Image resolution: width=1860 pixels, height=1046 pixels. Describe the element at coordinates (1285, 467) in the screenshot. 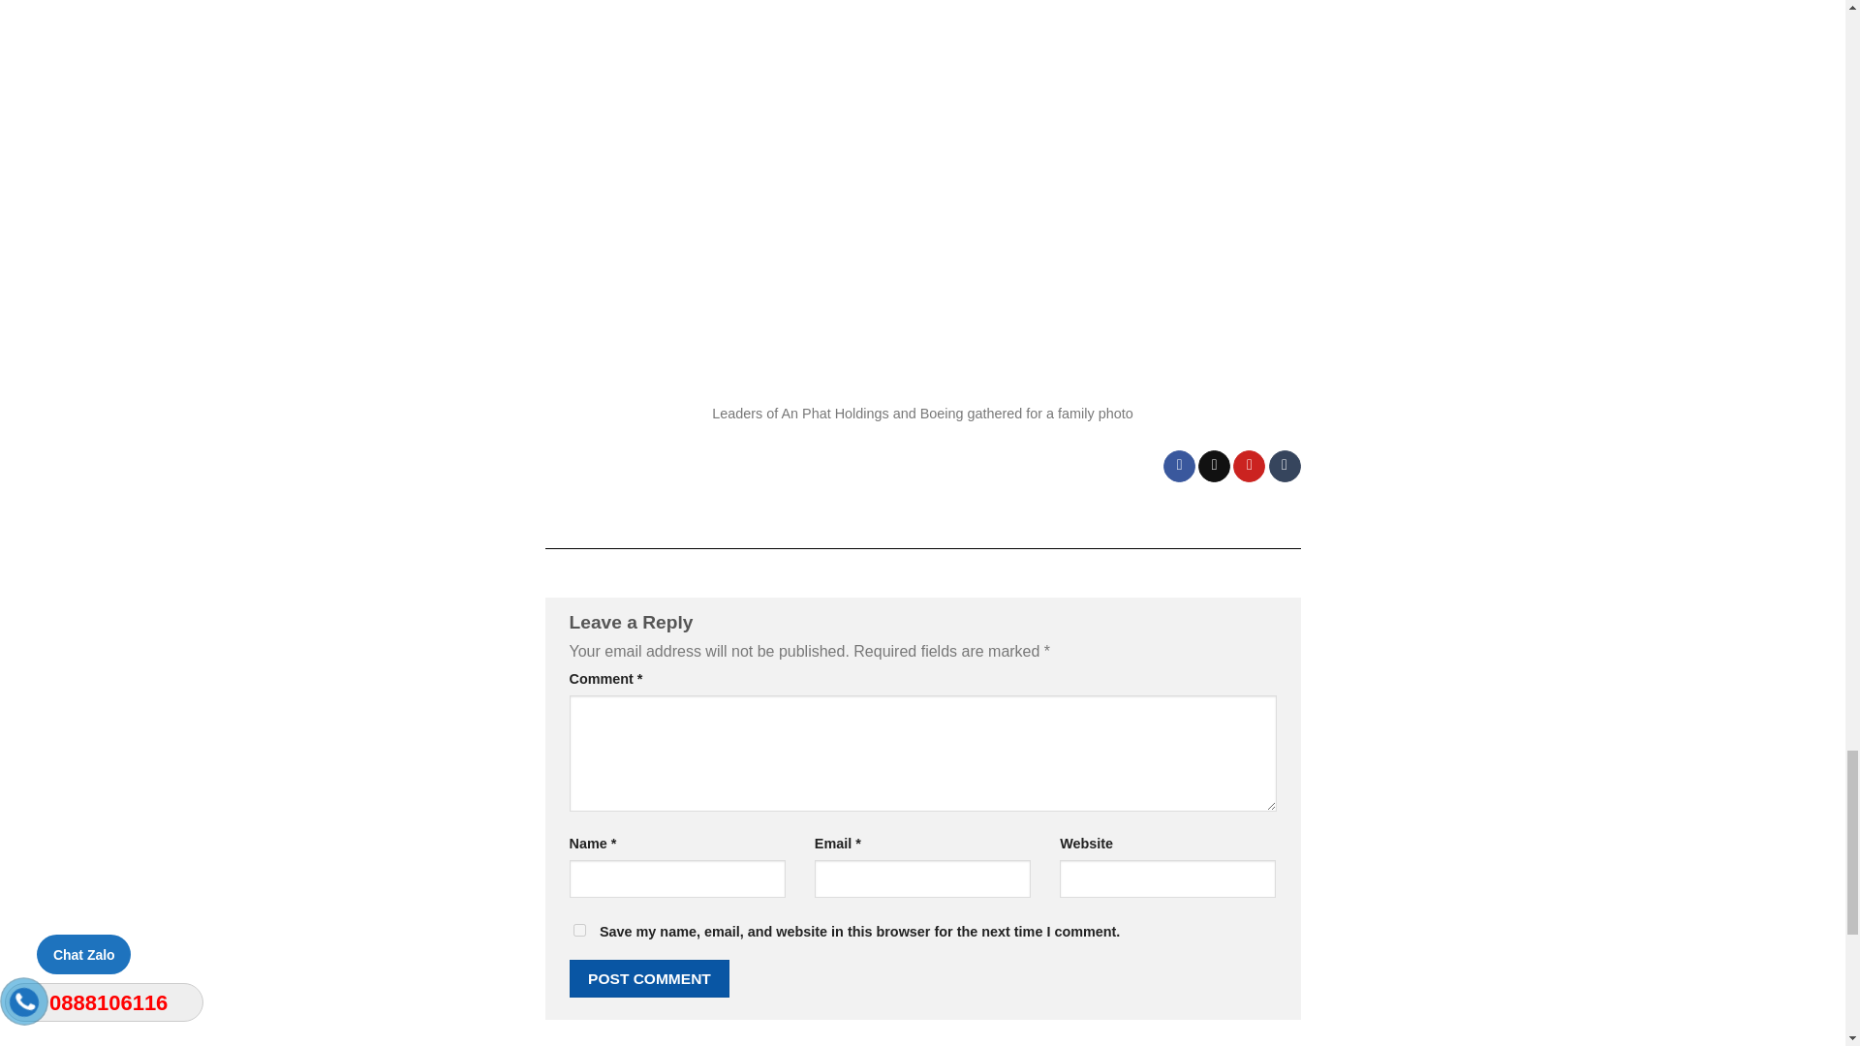

I see `Share on Tumblr` at that location.